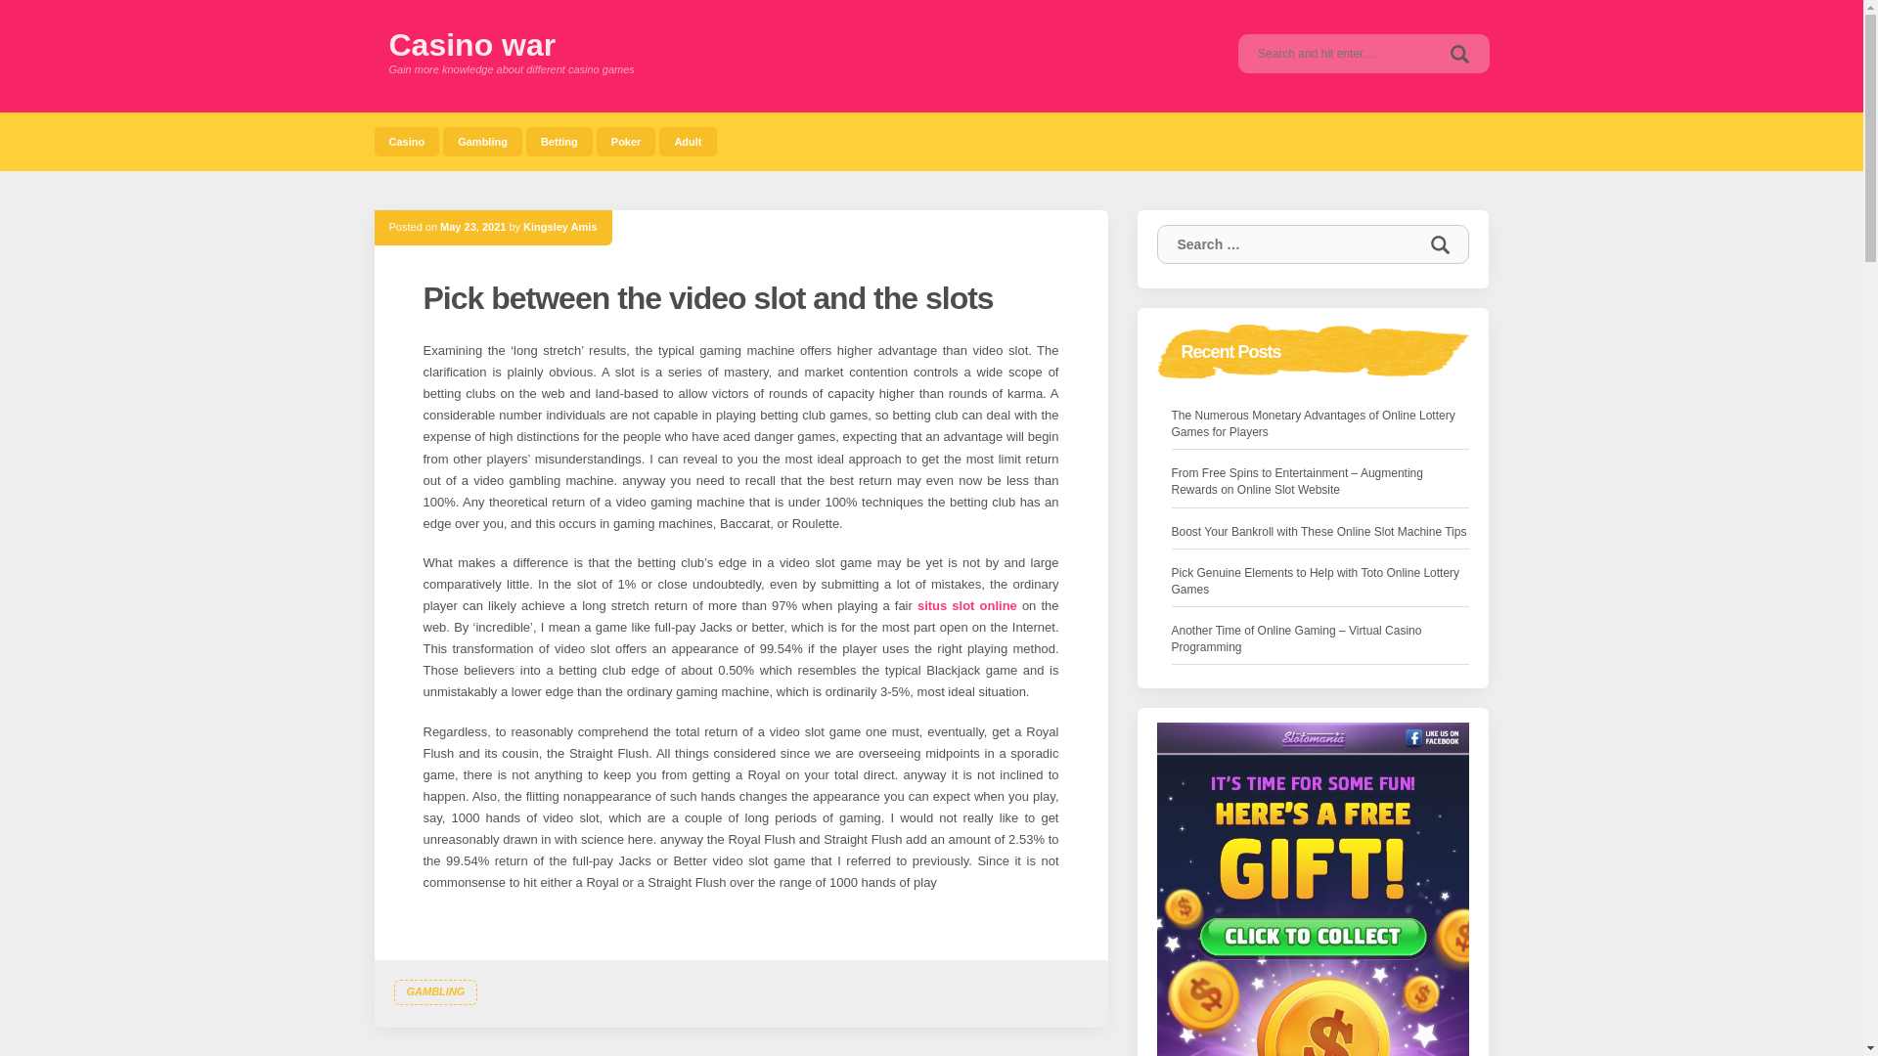  Describe the element at coordinates (559, 141) in the screenshot. I see `Betting` at that location.